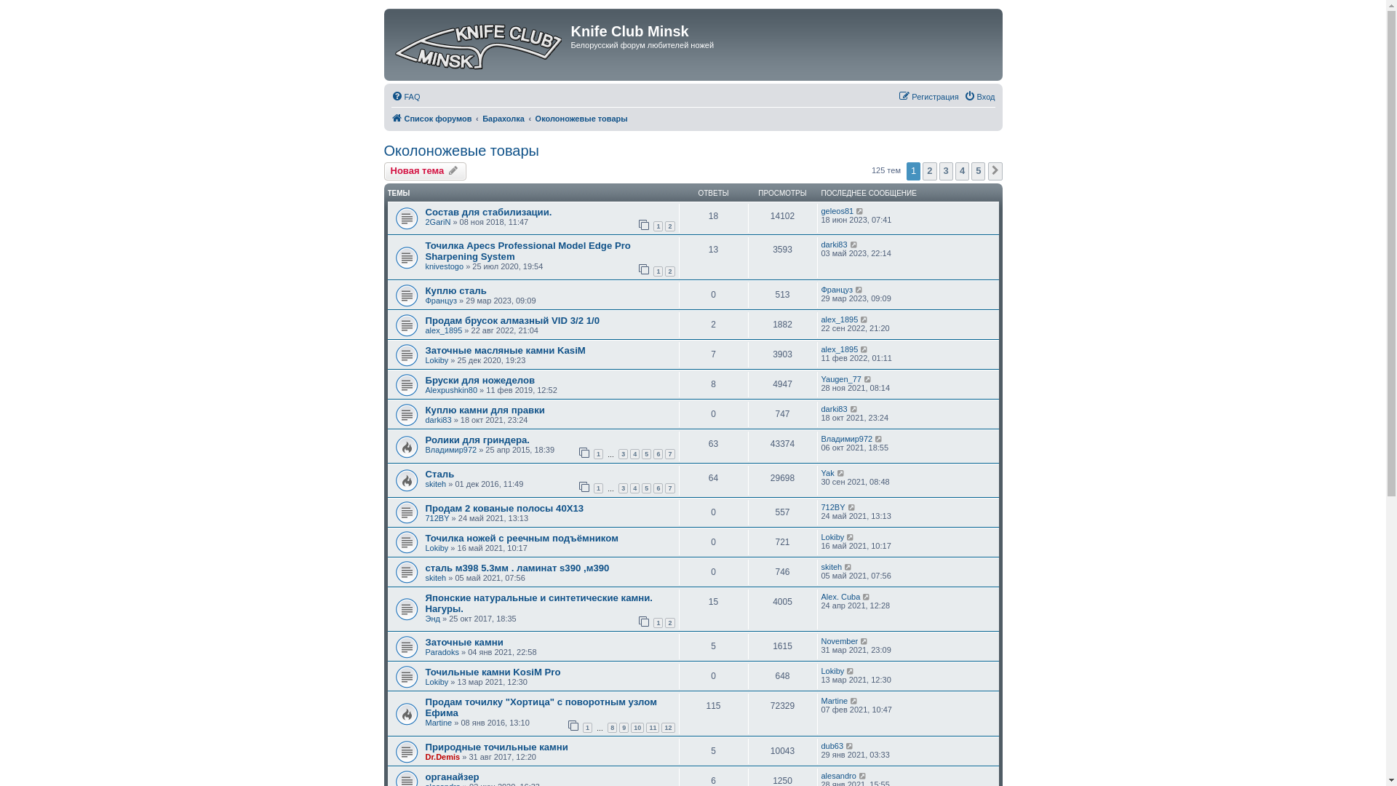  I want to click on alex_1895, so click(444, 330).